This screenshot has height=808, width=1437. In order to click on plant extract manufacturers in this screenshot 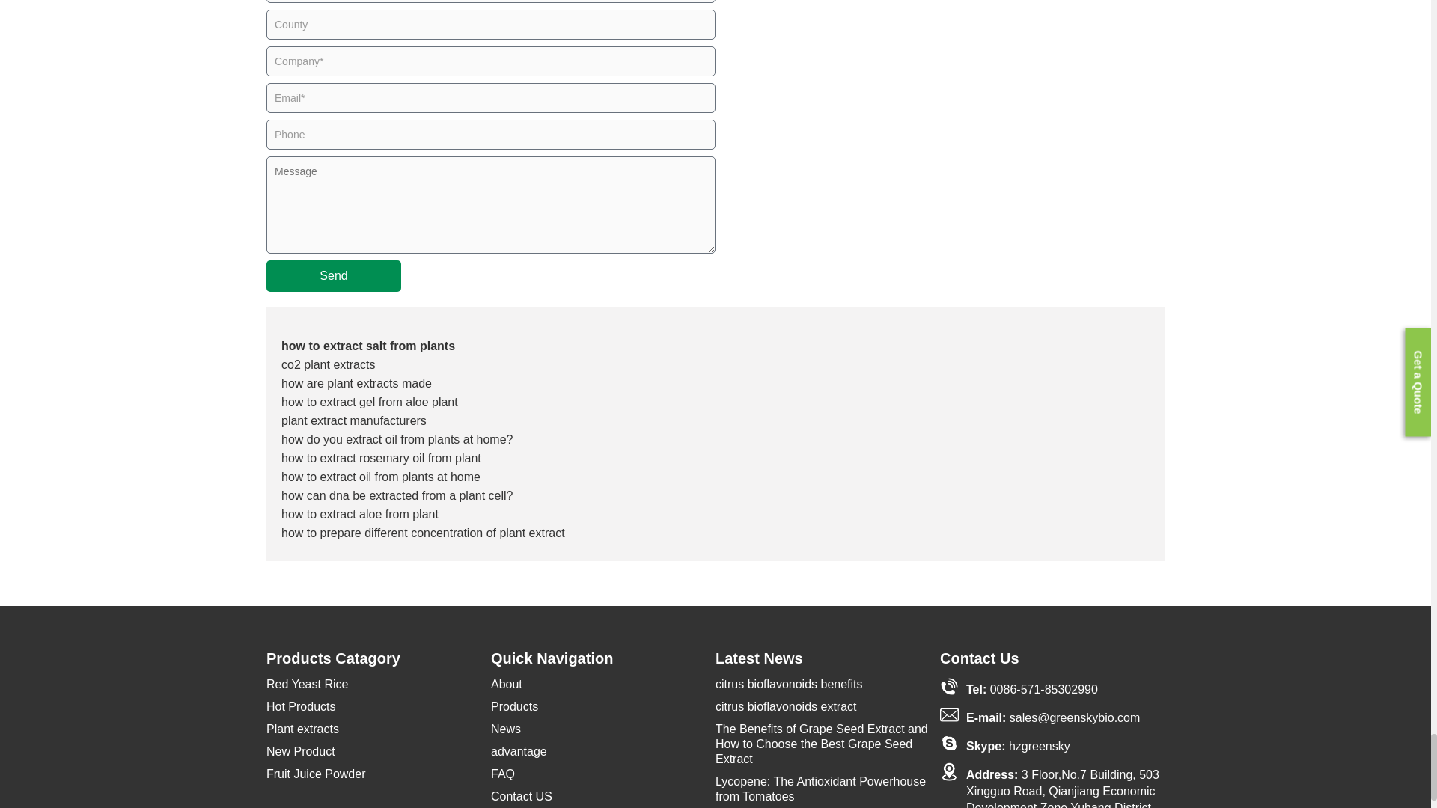, I will do `click(354, 420)`.